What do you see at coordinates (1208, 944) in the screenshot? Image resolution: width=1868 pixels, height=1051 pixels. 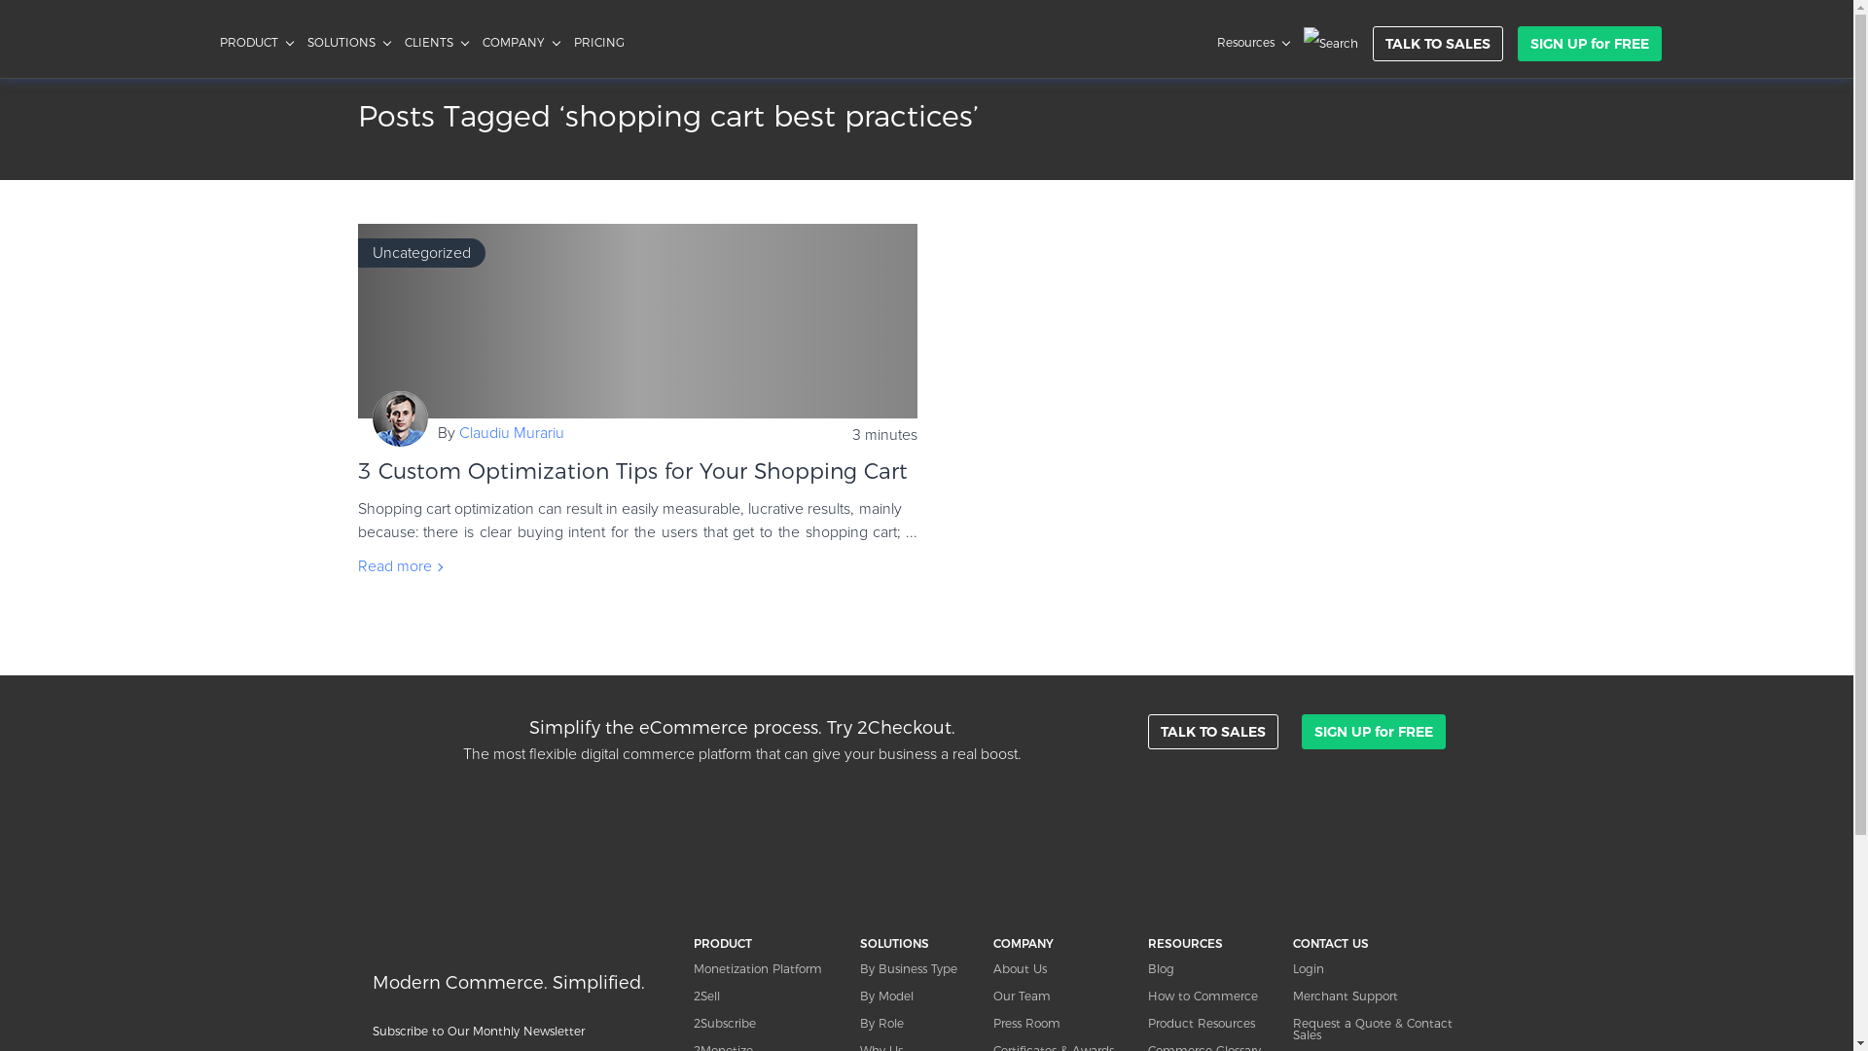 I see `RESOURCES` at bounding box center [1208, 944].